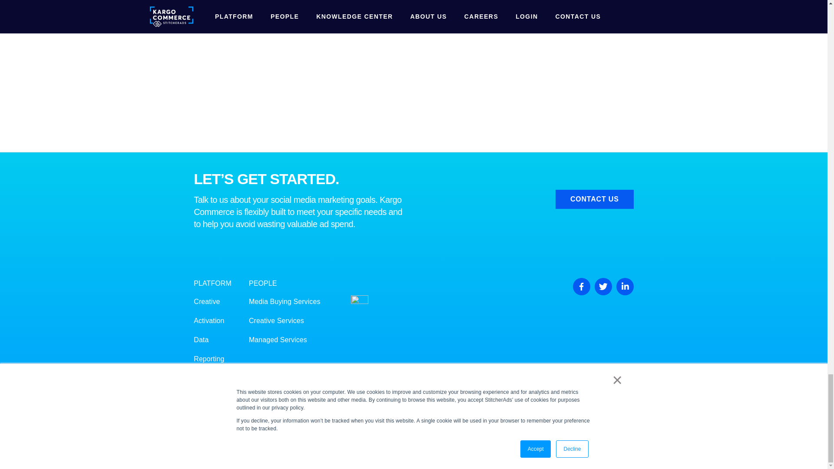 Image resolution: width=834 pixels, height=469 pixels. What do you see at coordinates (206, 416) in the screenshot?
I see `Careers` at bounding box center [206, 416].